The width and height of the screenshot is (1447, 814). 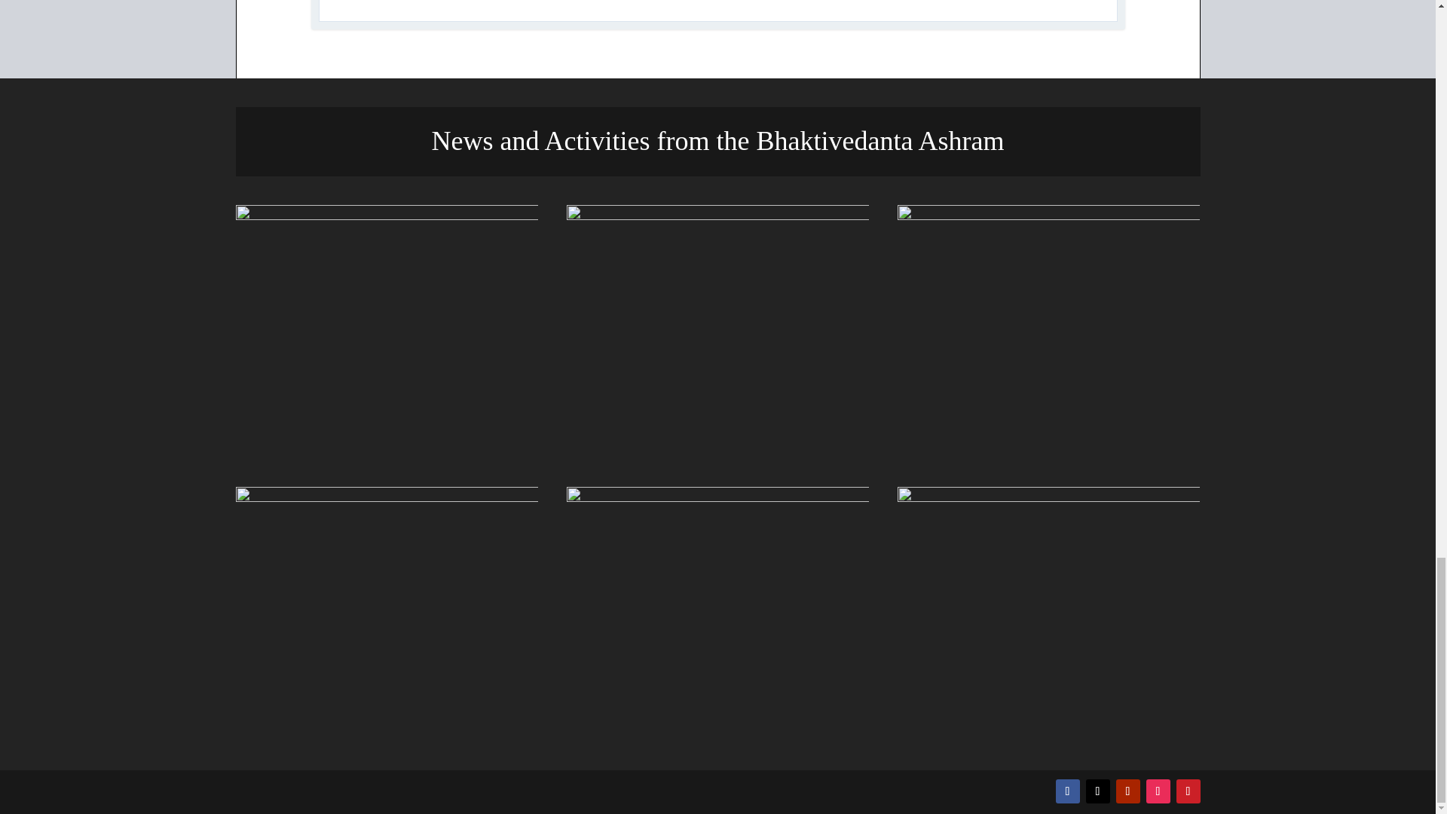 I want to click on footer-03, so click(x=1048, y=332).